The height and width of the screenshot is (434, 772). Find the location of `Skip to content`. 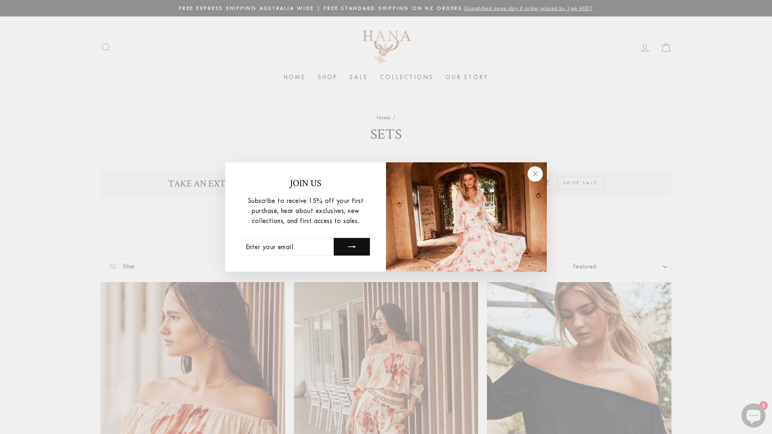

Skip to content is located at coordinates (0, 0).